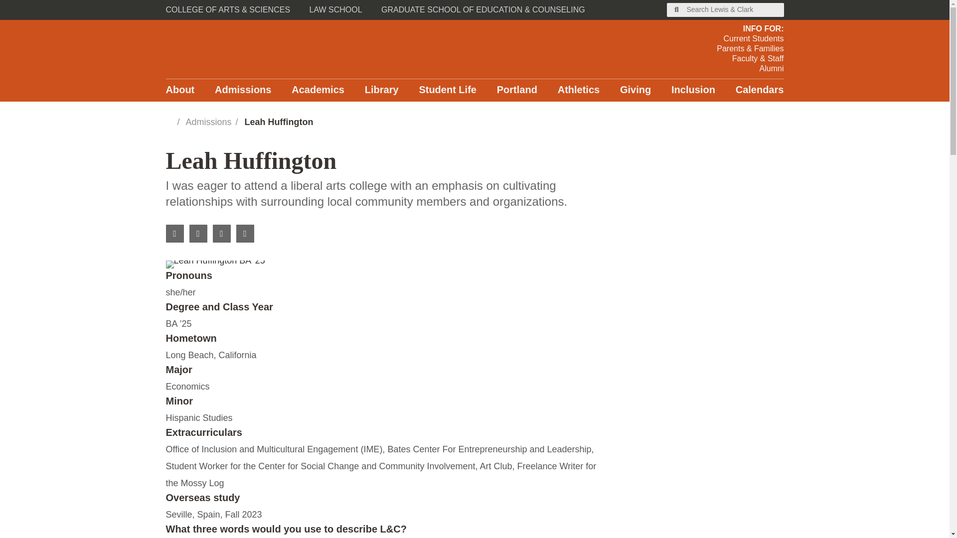 The image size is (957, 538). What do you see at coordinates (750, 39) in the screenshot?
I see `Current Students` at bounding box center [750, 39].